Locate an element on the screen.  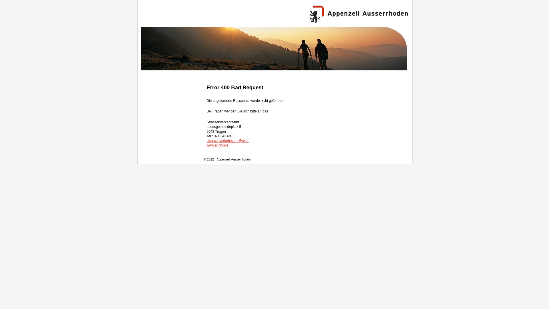
Appenzell Ausserrhoden is located at coordinates (358, 14).